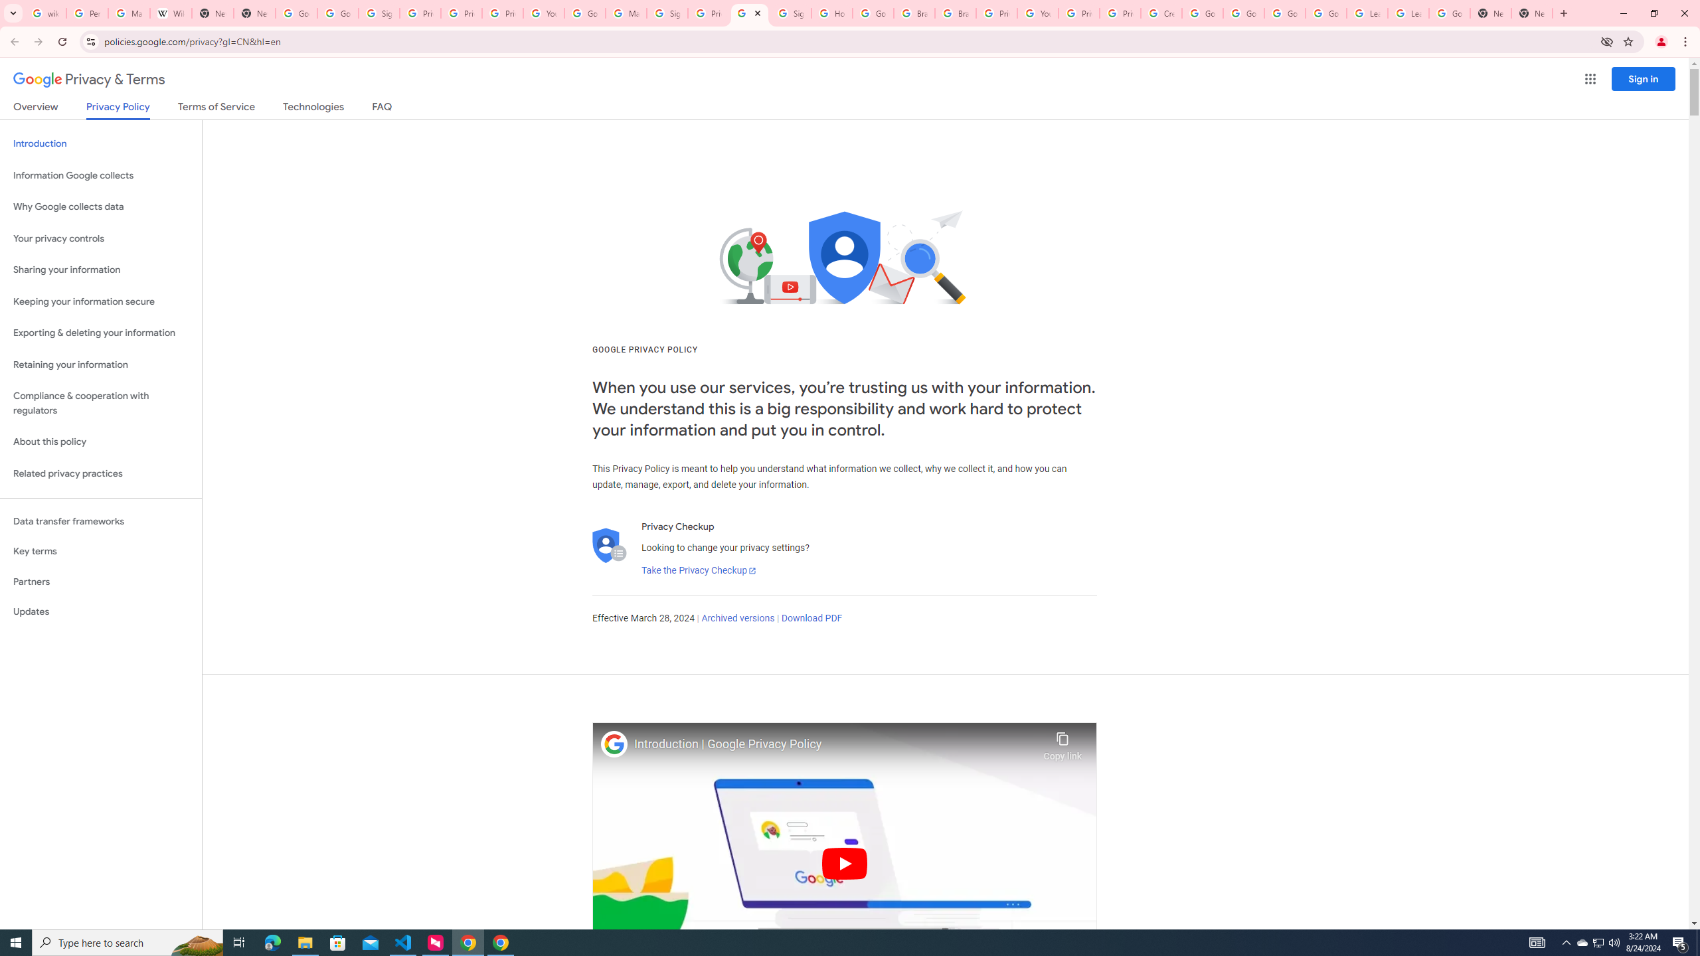 This screenshot has height=956, width=1700. Describe the element at coordinates (1202, 13) in the screenshot. I see `Google Account Help` at that location.